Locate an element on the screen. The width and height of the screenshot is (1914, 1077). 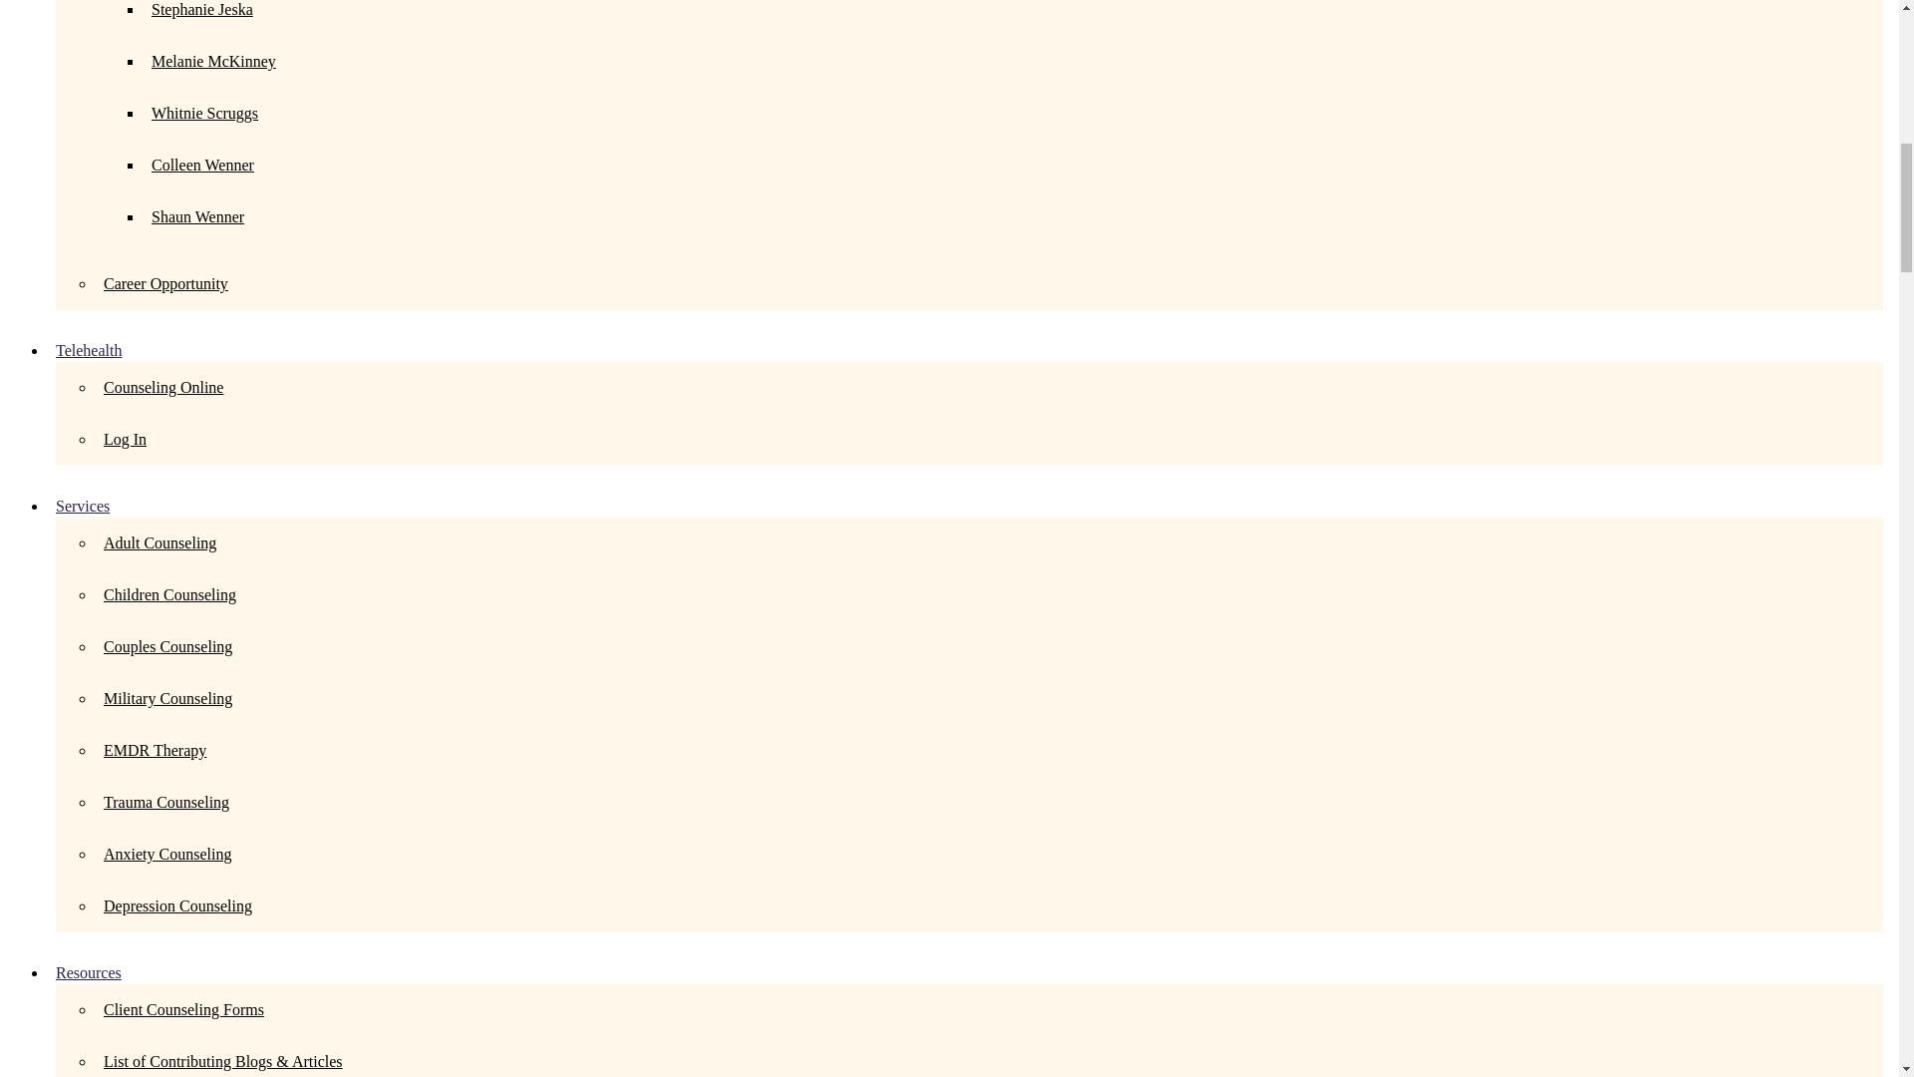
Shaun Wenner is located at coordinates (197, 216).